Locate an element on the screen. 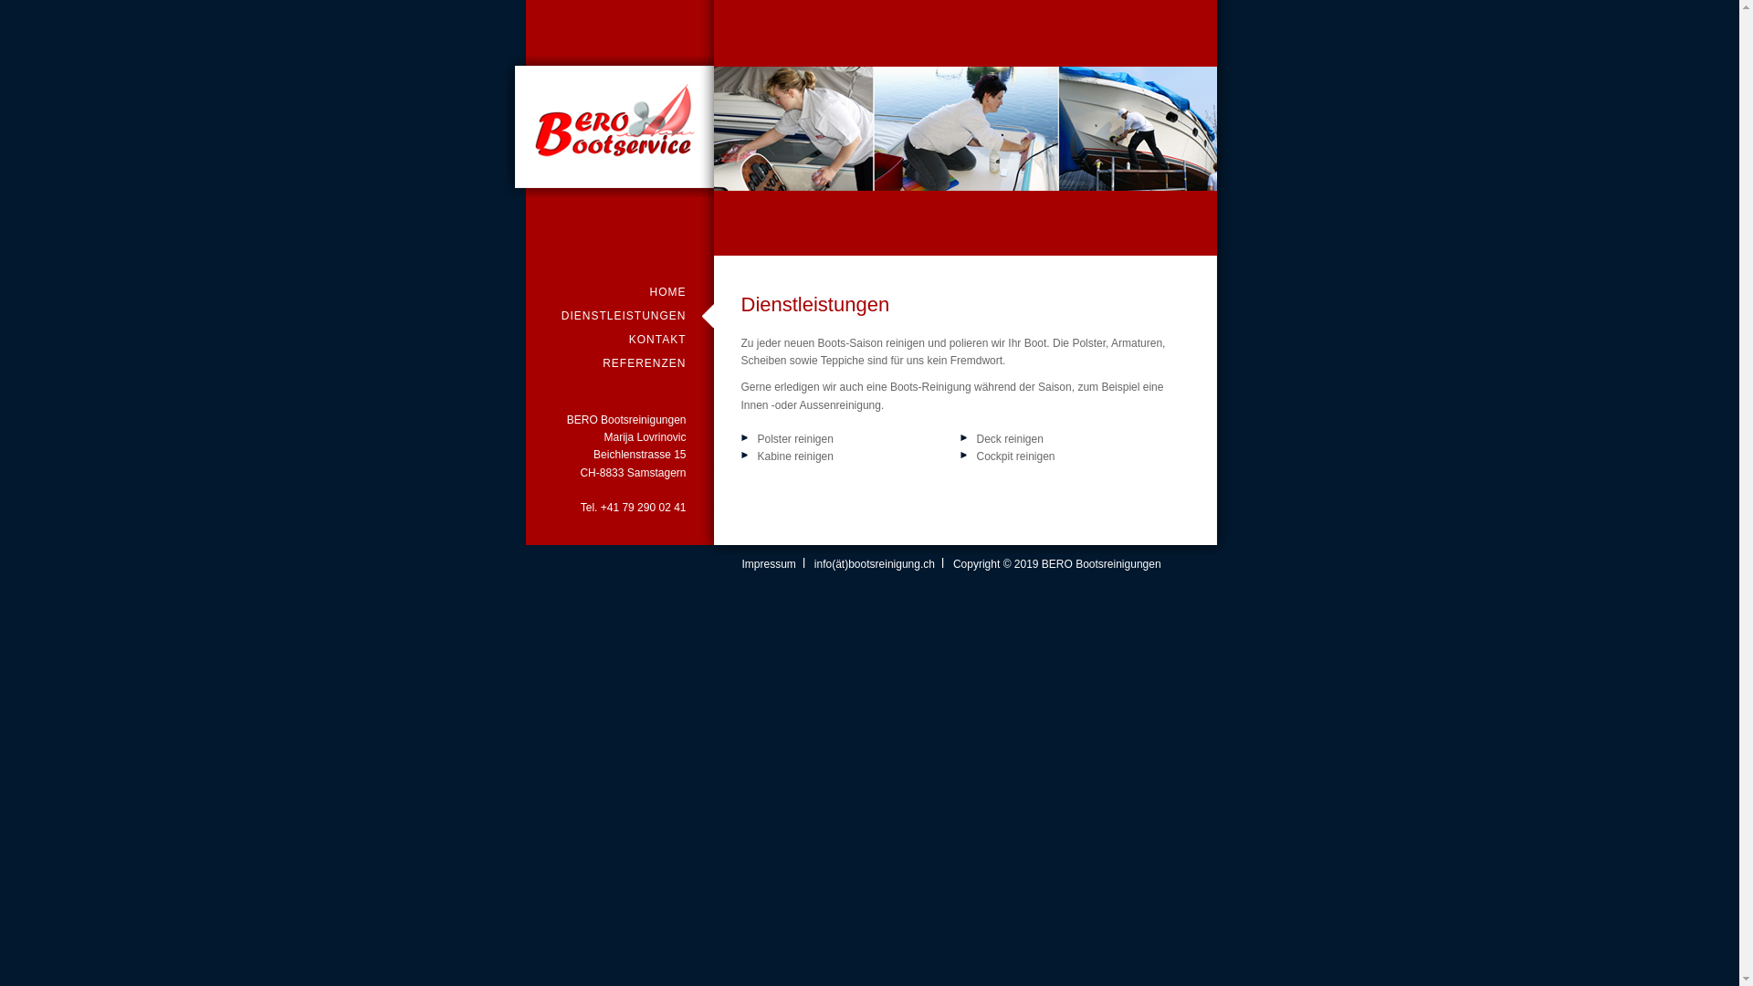 This screenshot has width=1753, height=986. REFERENZEN is located at coordinates (620, 363).